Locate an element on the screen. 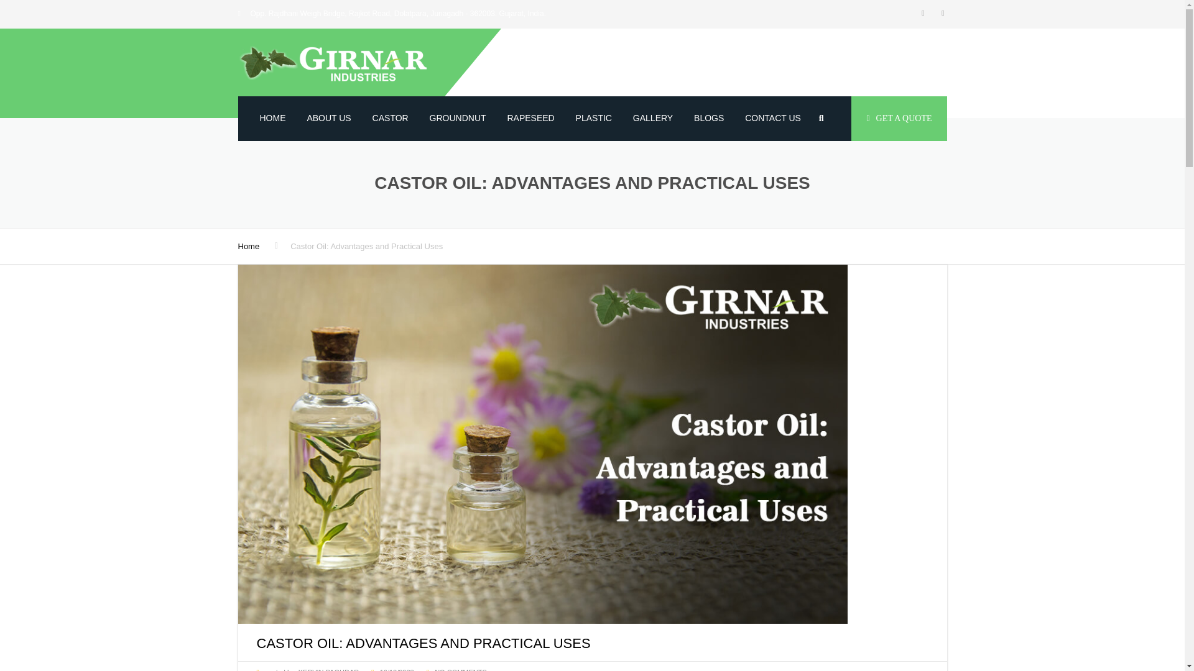  ABOUT US is located at coordinates (328, 118).